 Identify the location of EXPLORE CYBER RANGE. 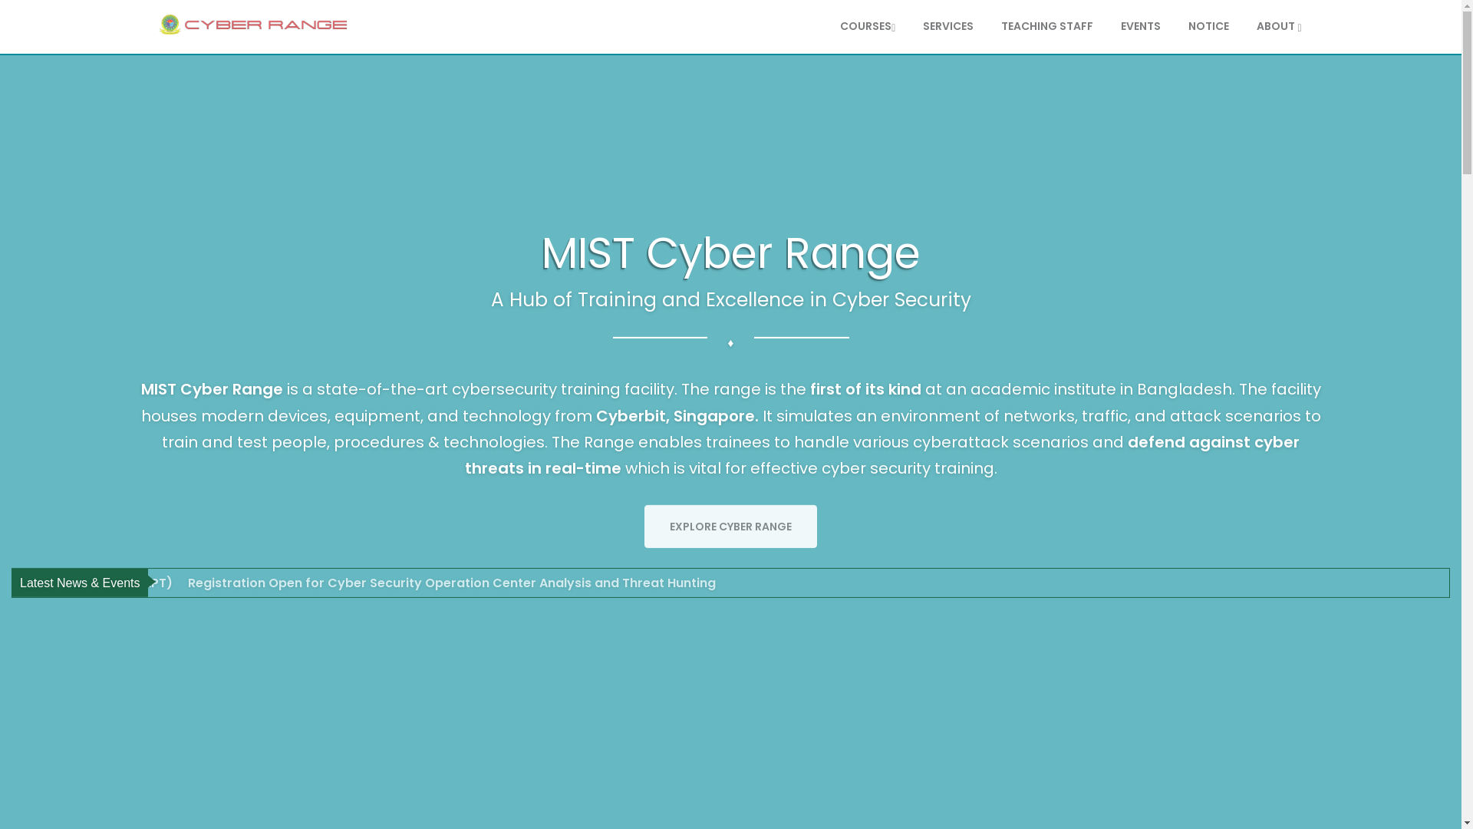
(730, 527).